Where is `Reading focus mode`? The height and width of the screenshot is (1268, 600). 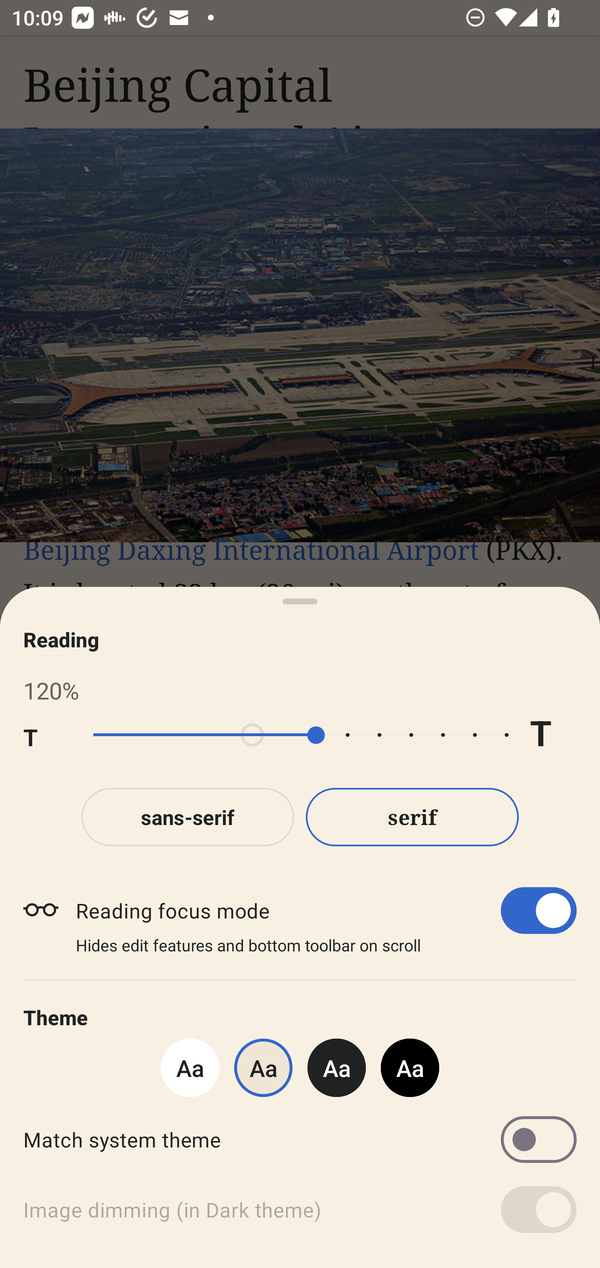 Reading focus mode is located at coordinates (326, 910).